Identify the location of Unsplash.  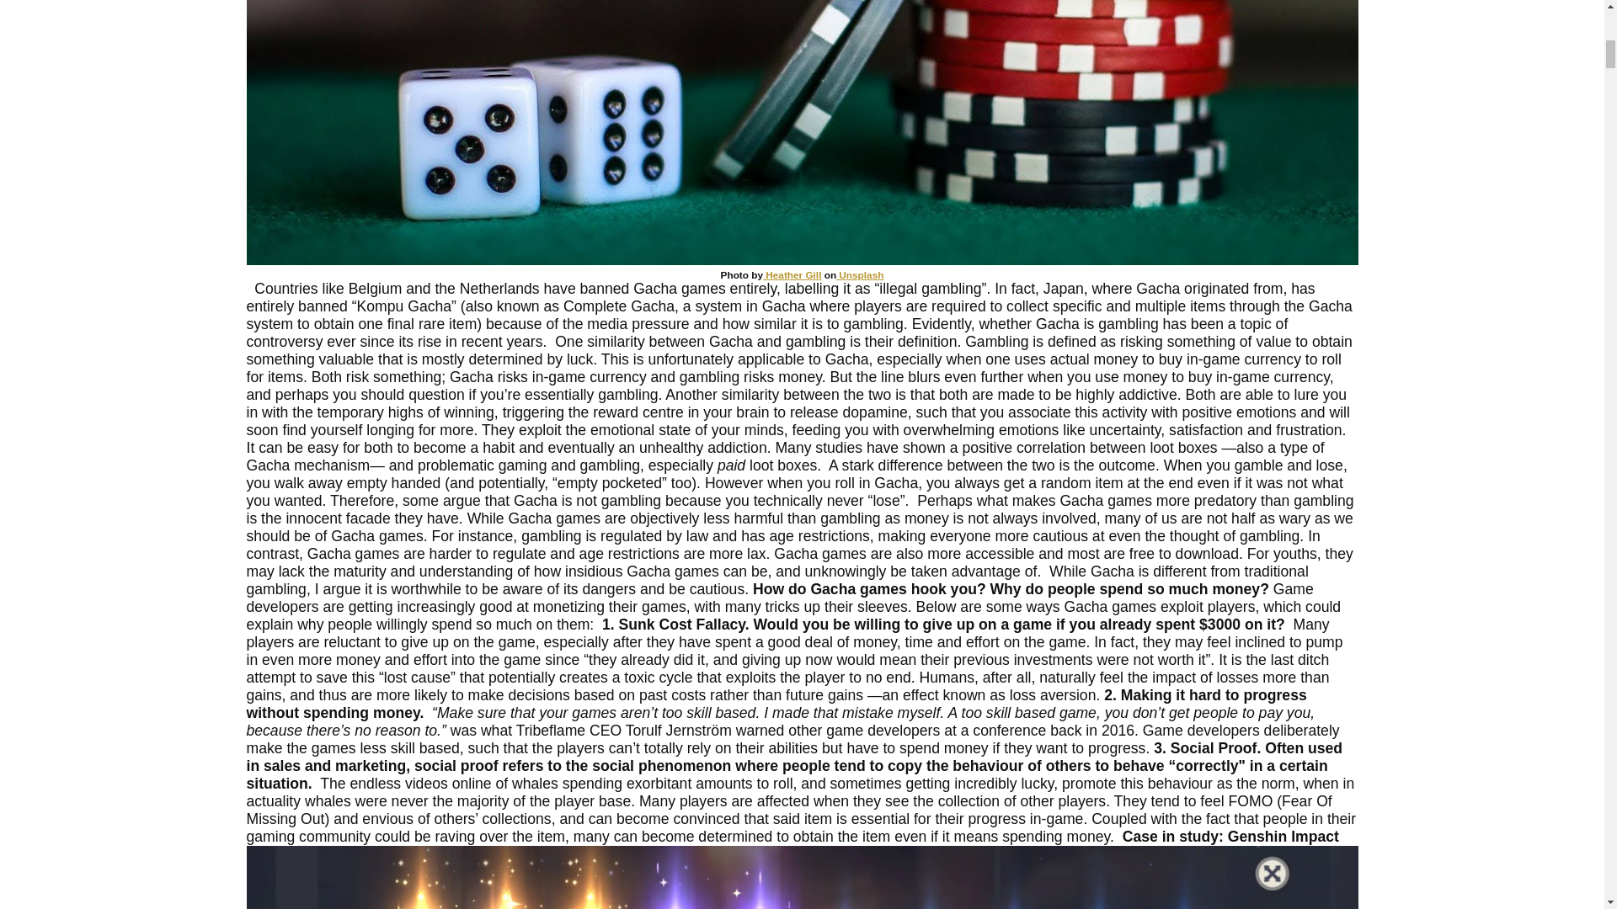
(859, 274).